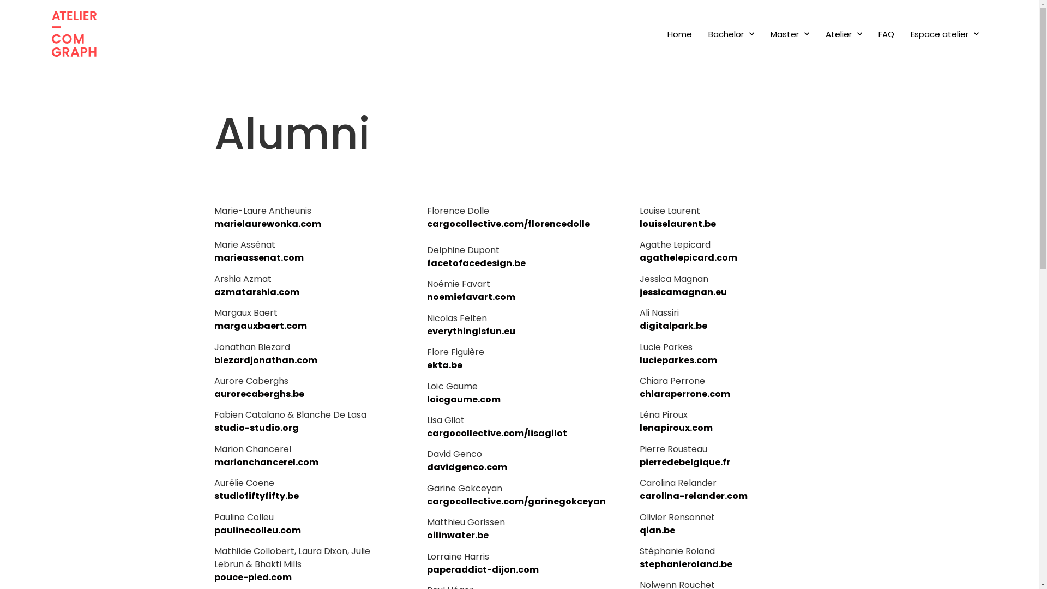  What do you see at coordinates (266, 462) in the screenshot?
I see `marionchancerel.com` at bounding box center [266, 462].